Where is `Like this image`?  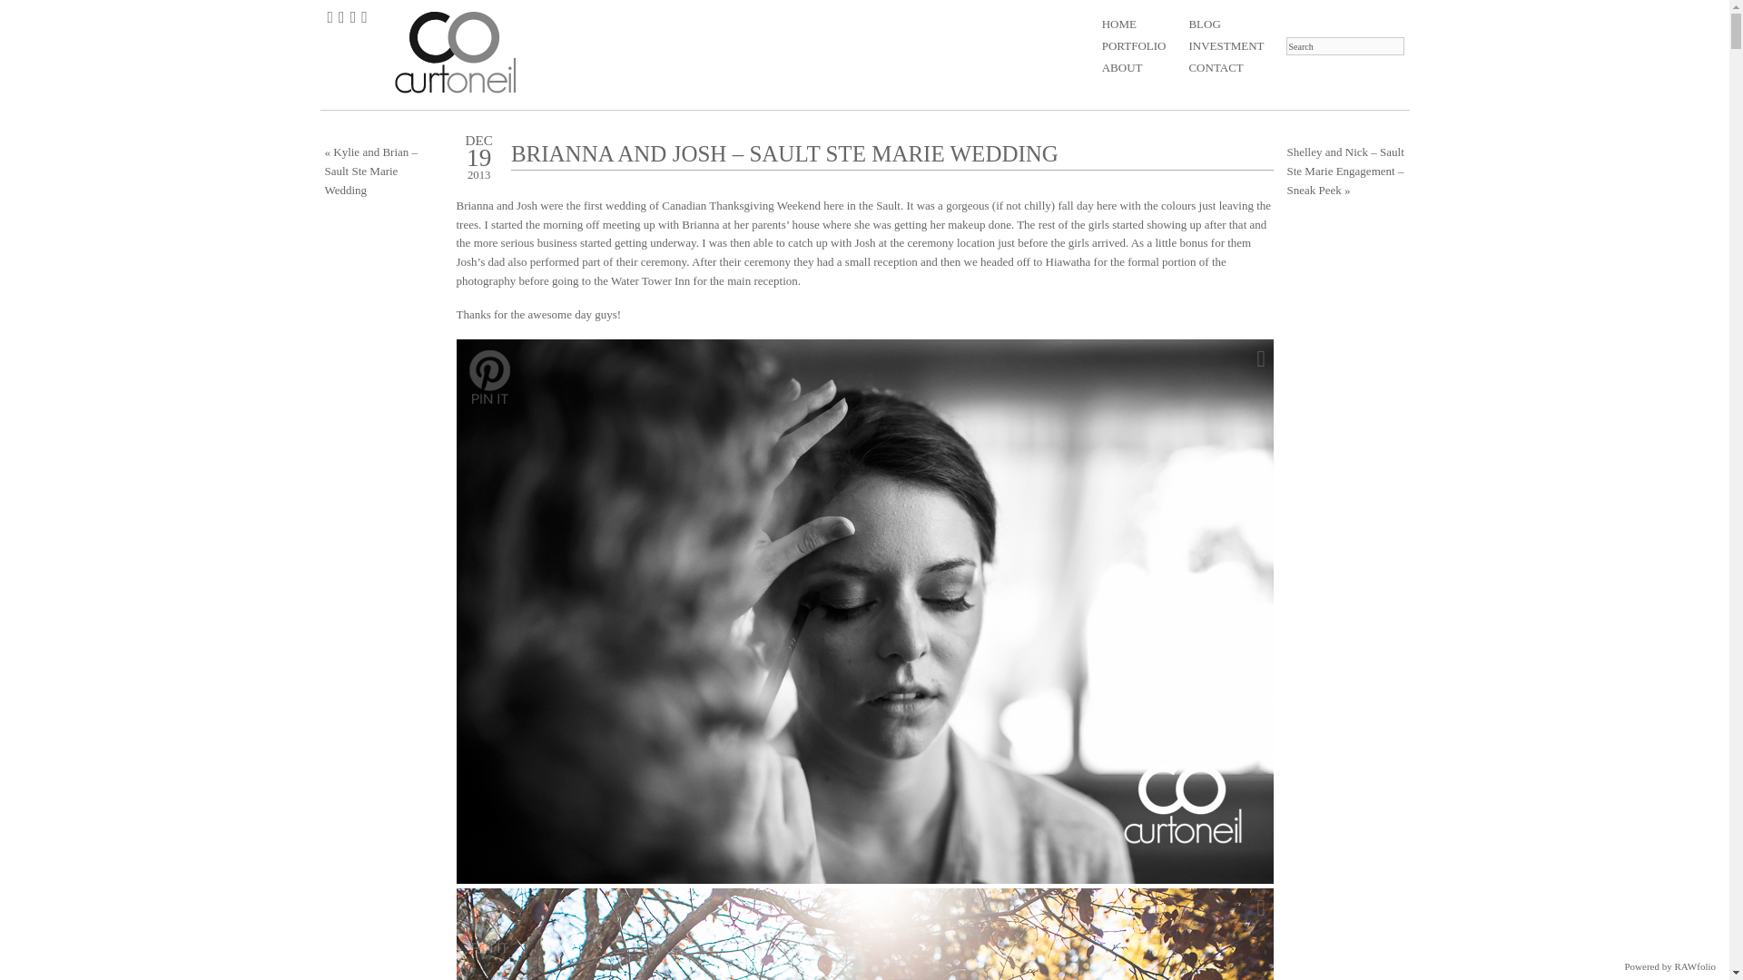 Like this image is located at coordinates (1262, 359).